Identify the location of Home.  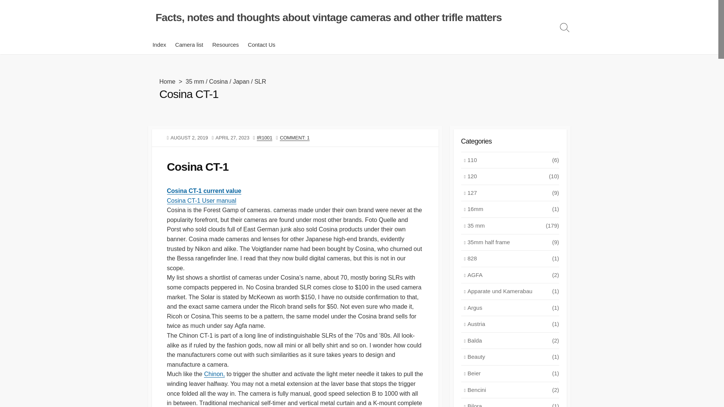
(167, 81).